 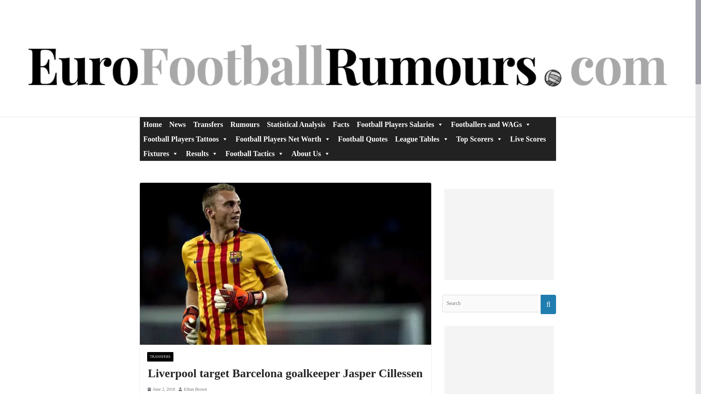 I want to click on Ethan Brown, so click(x=196, y=390).